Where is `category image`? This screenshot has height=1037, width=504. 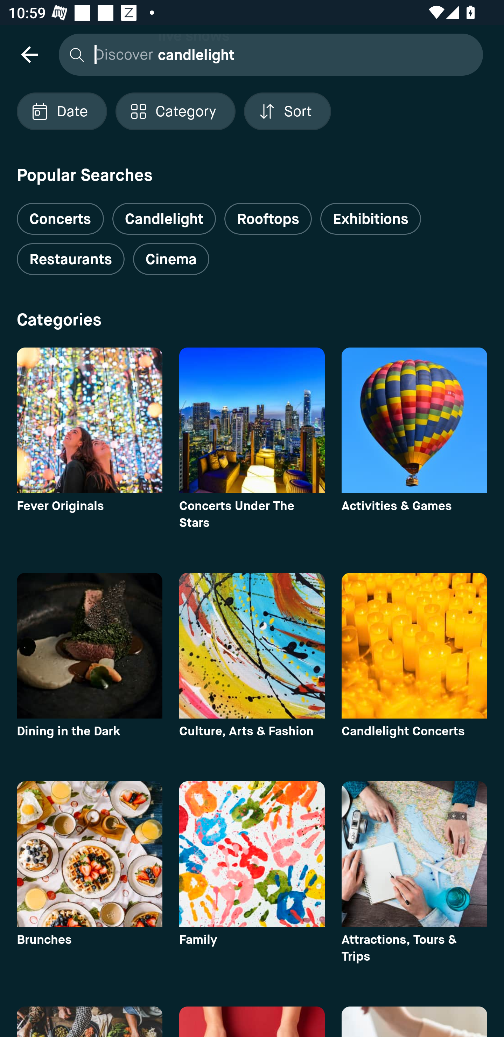 category image is located at coordinates (414, 420).